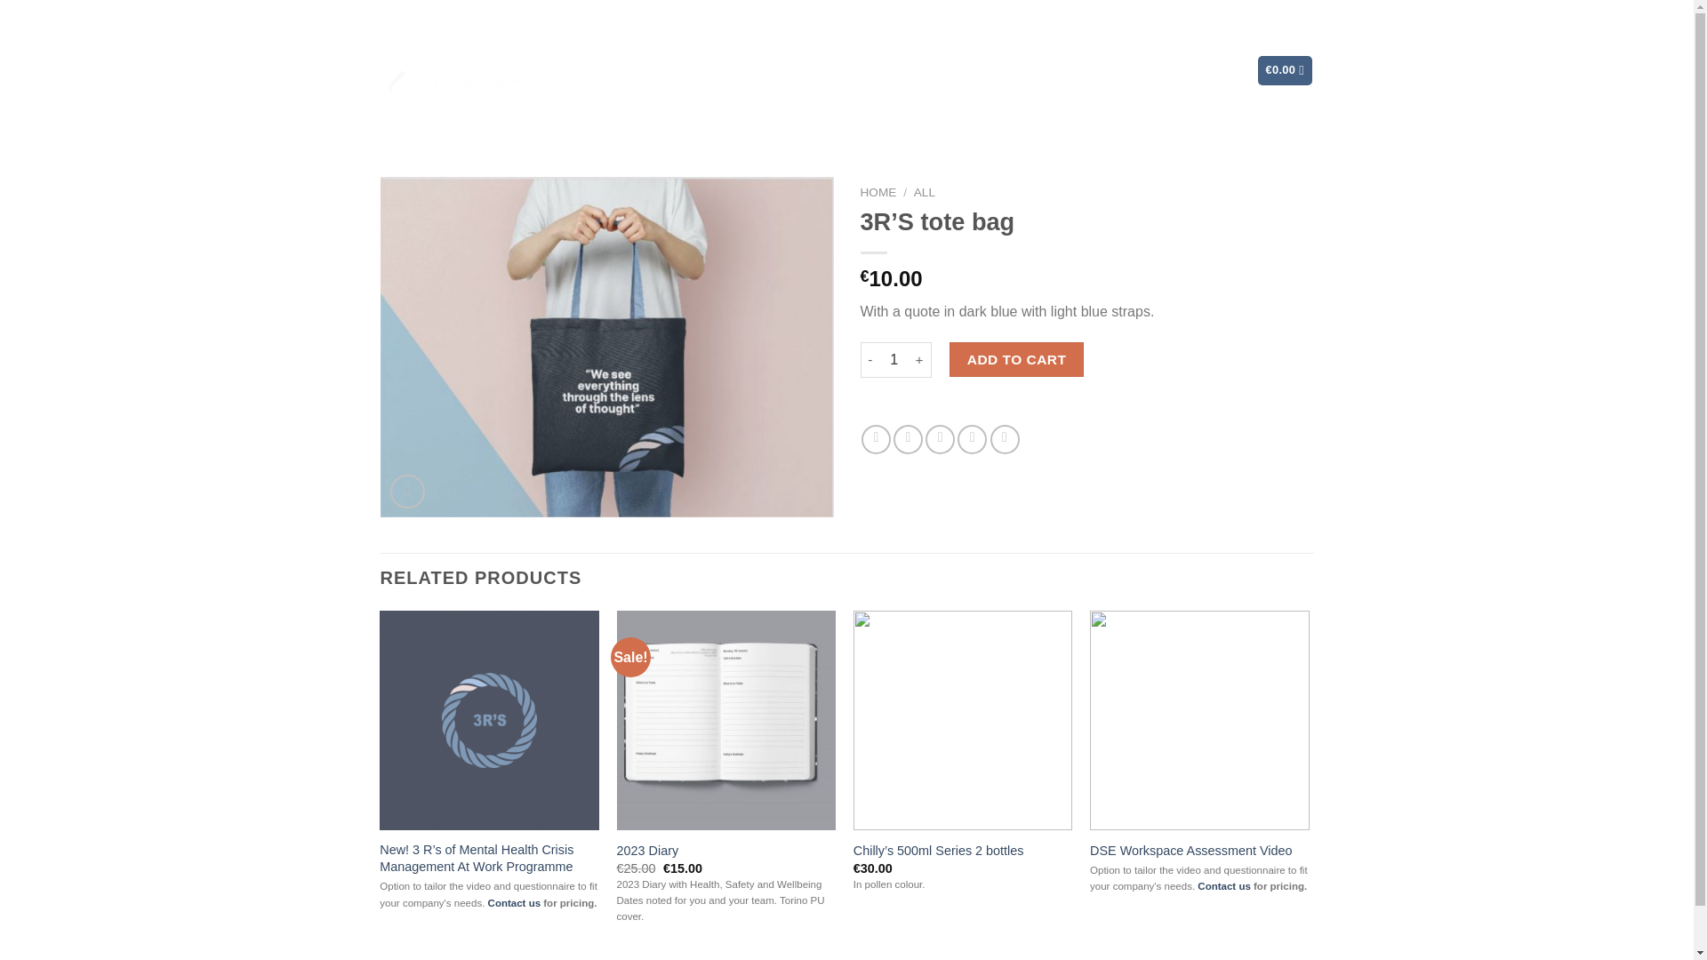  What do you see at coordinates (1026, 71) in the screenshot?
I see `READ` at bounding box center [1026, 71].